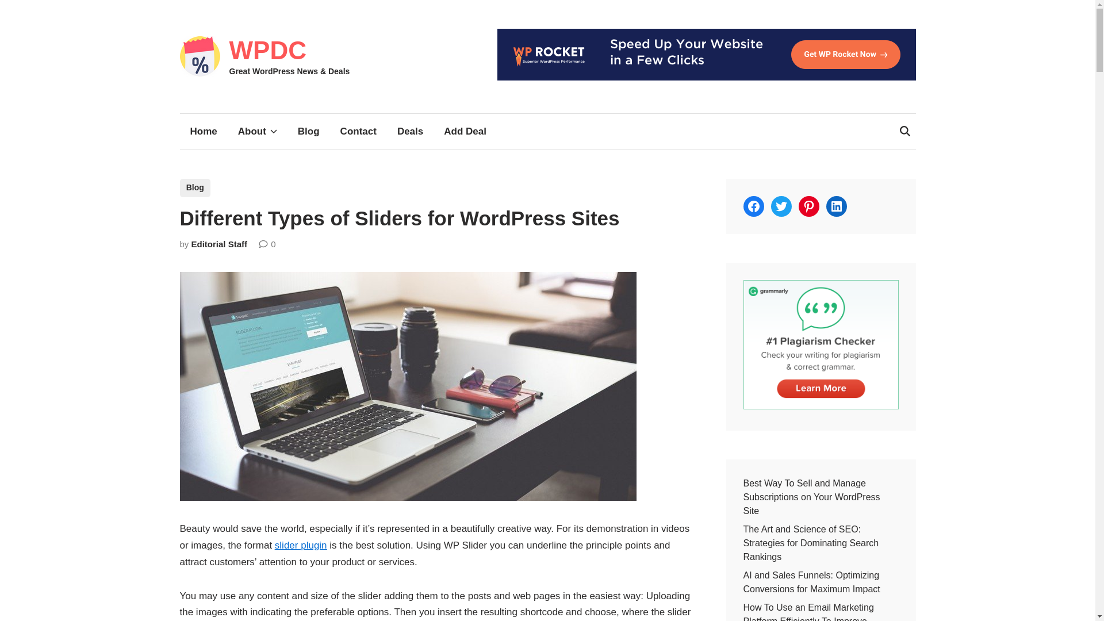 The width and height of the screenshot is (1104, 621). I want to click on Blog, so click(308, 131).